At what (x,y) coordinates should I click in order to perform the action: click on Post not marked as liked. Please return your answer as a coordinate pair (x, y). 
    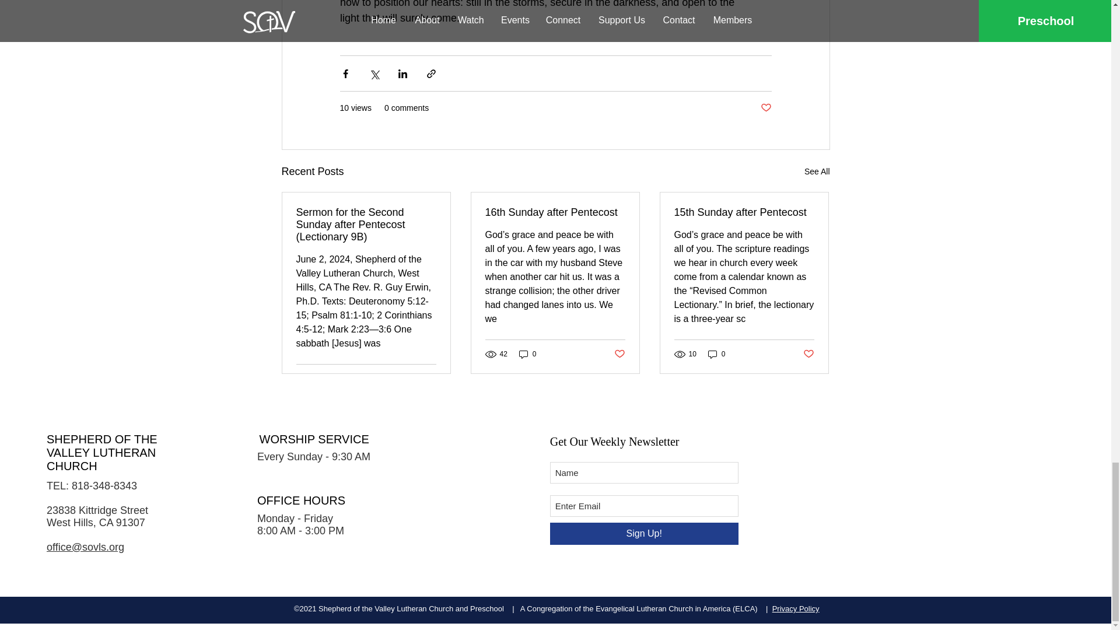
    Looking at the image, I should click on (808, 354).